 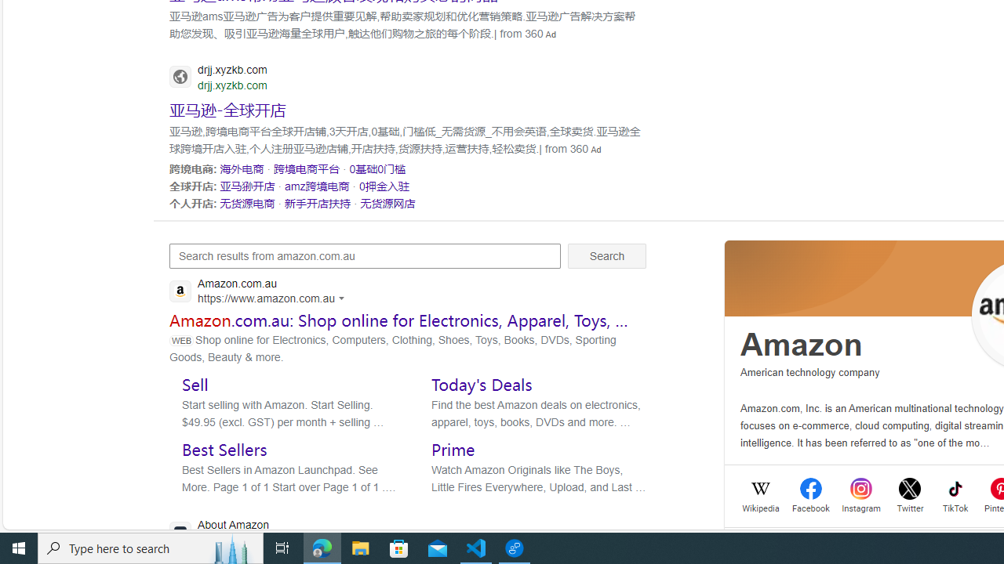 What do you see at coordinates (366, 255) in the screenshot?
I see `Search results from amazon.com.au` at bounding box center [366, 255].